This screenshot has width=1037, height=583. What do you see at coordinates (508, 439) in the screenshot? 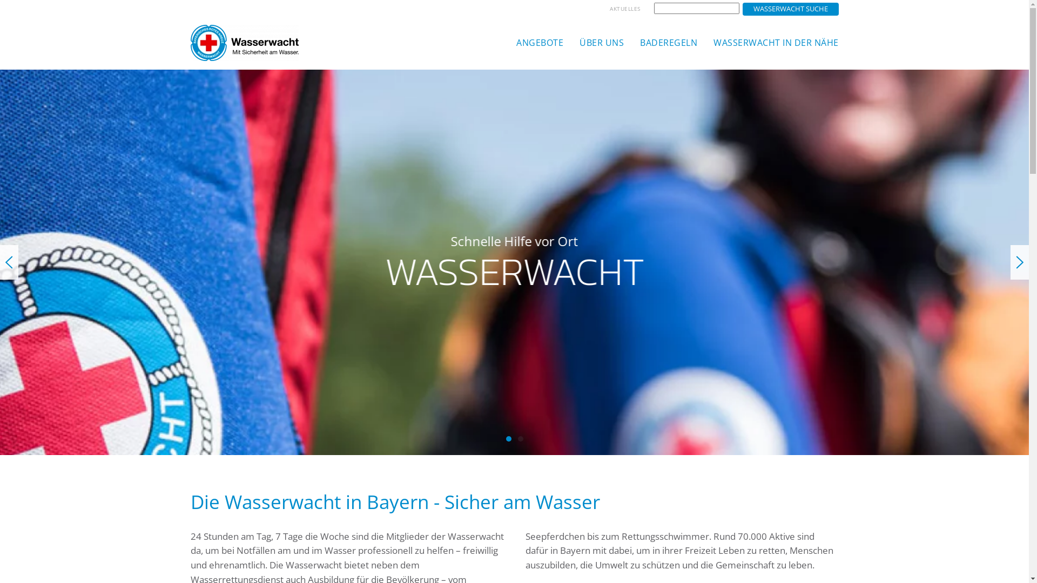
I see `Wasserwacht` at bounding box center [508, 439].